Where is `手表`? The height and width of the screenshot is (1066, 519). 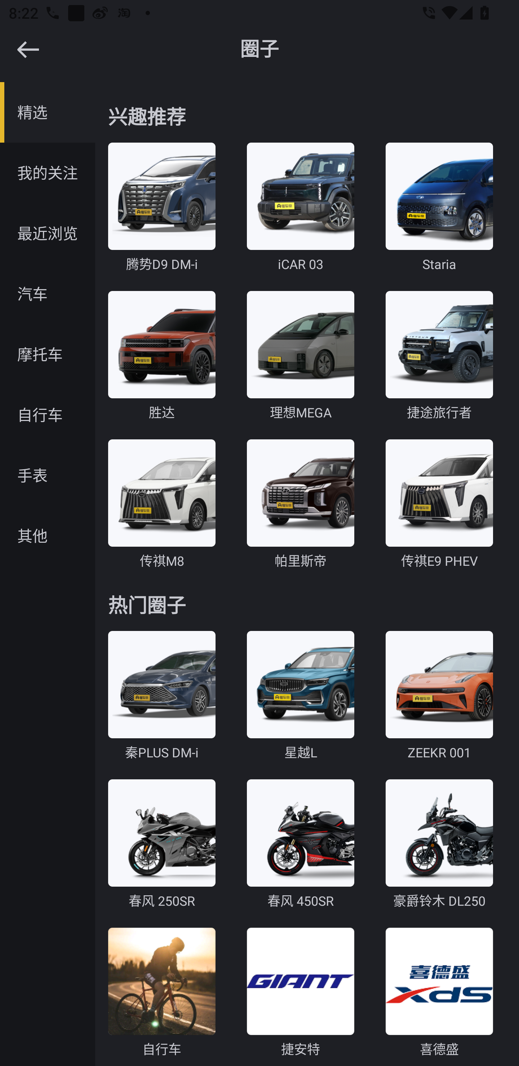
手表 is located at coordinates (48, 475).